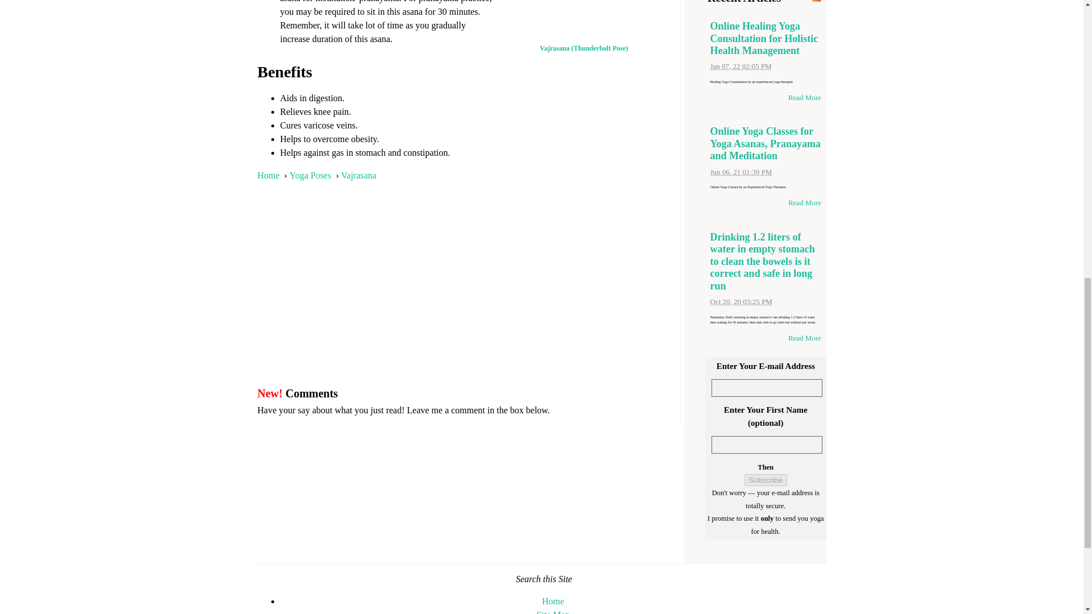 The width and height of the screenshot is (1092, 614). Describe the element at coordinates (741, 66) in the screenshot. I see `2022-01-07T14:05:56-0500` at that location.